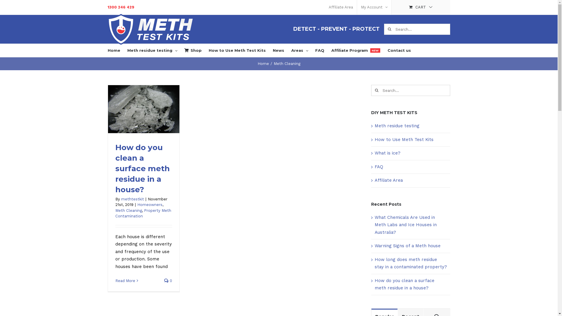 The width and height of the screenshot is (562, 316). What do you see at coordinates (279, 50) in the screenshot?
I see `News` at bounding box center [279, 50].